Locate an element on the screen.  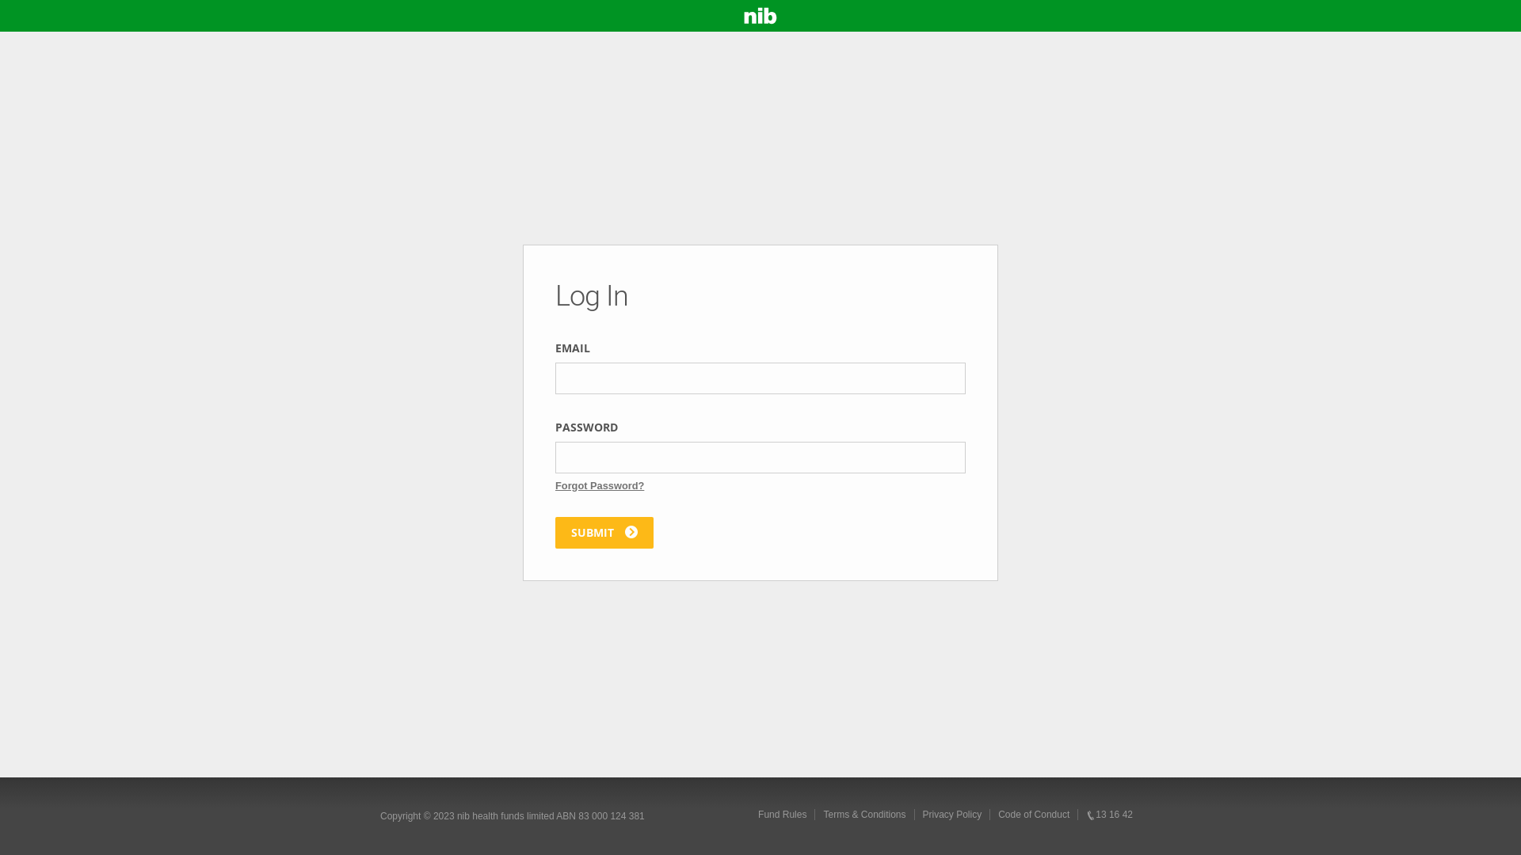
Terms & Conditions is located at coordinates (863, 815).